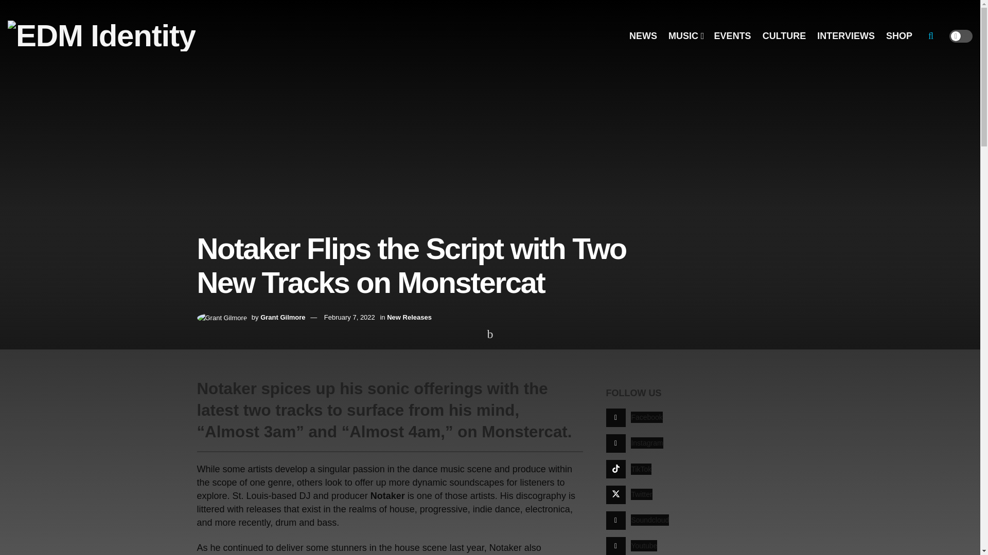  I want to click on CULTURE, so click(784, 36).